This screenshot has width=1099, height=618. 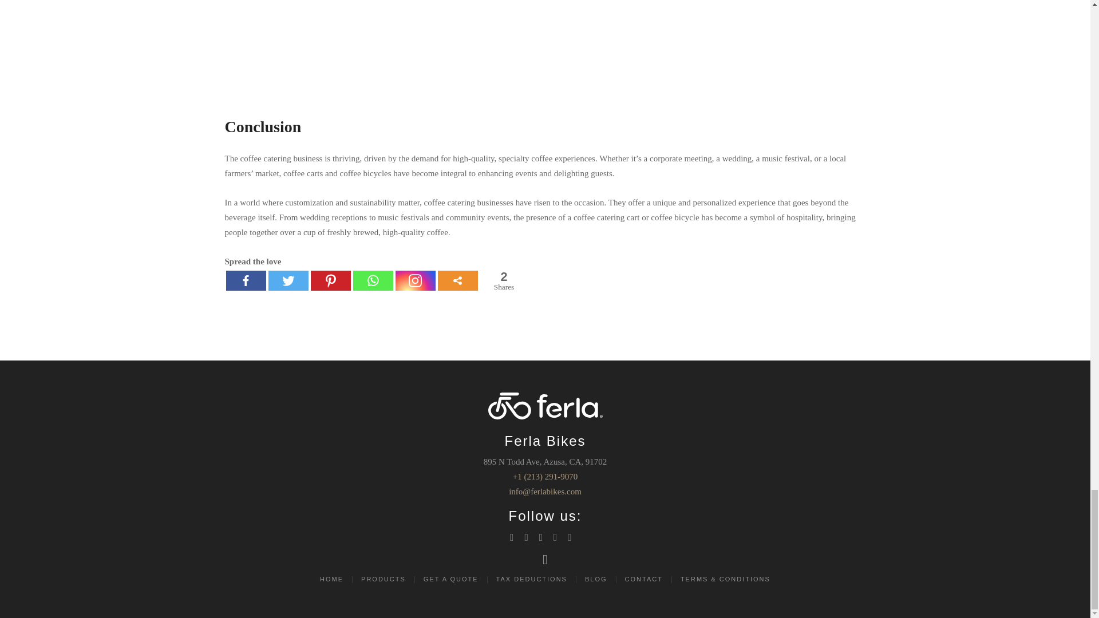 What do you see at coordinates (330, 280) in the screenshot?
I see `Pinterest` at bounding box center [330, 280].